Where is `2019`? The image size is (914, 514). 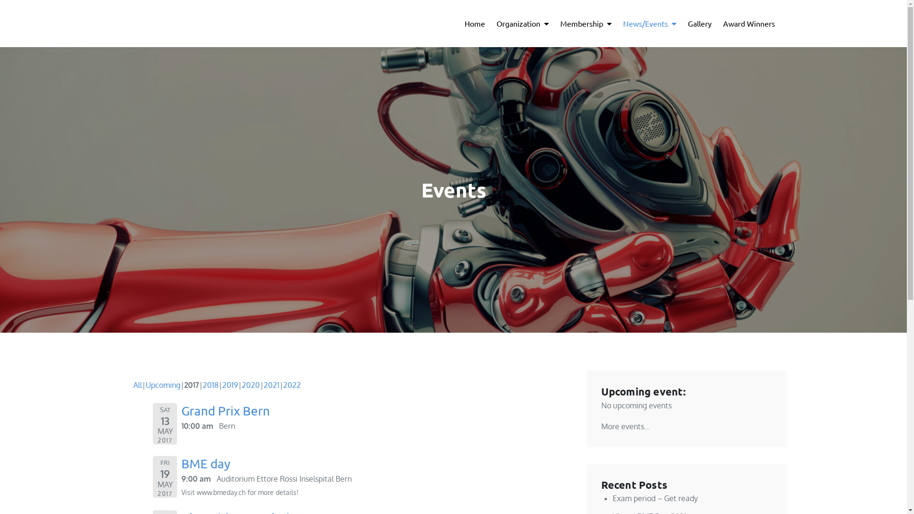
2019 is located at coordinates (229, 385).